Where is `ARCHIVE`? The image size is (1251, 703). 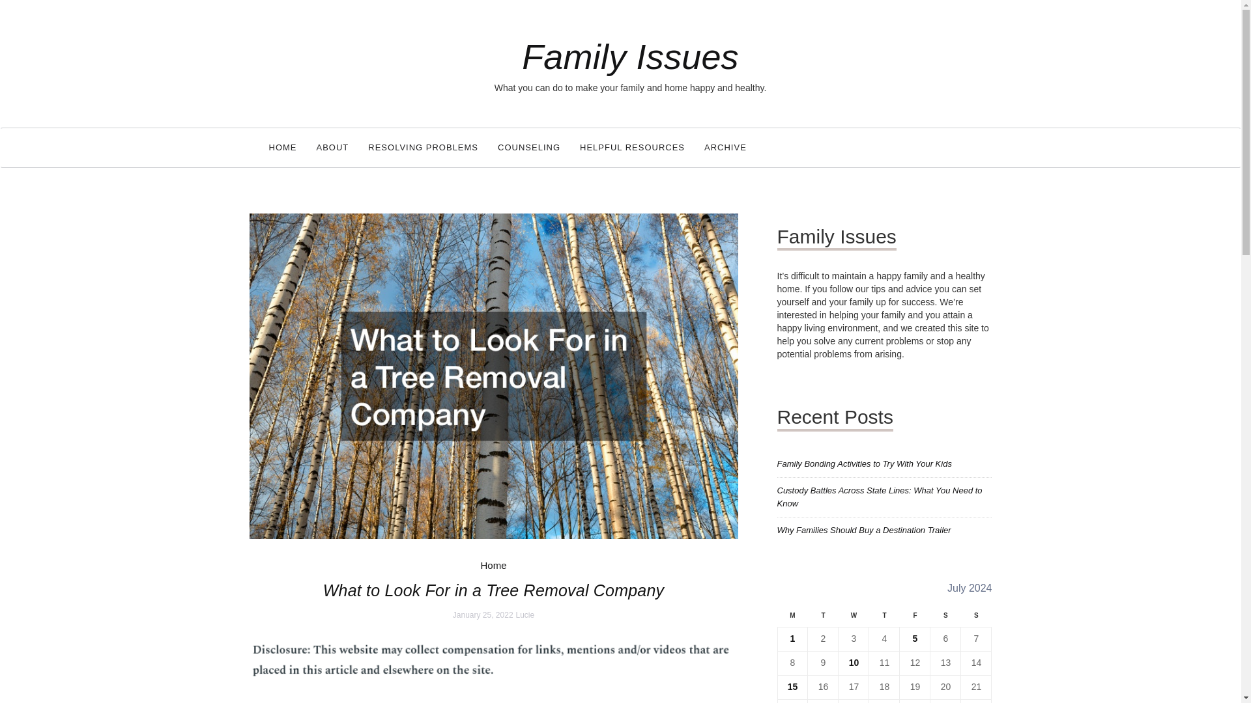 ARCHIVE is located at coordinates (725, 147).